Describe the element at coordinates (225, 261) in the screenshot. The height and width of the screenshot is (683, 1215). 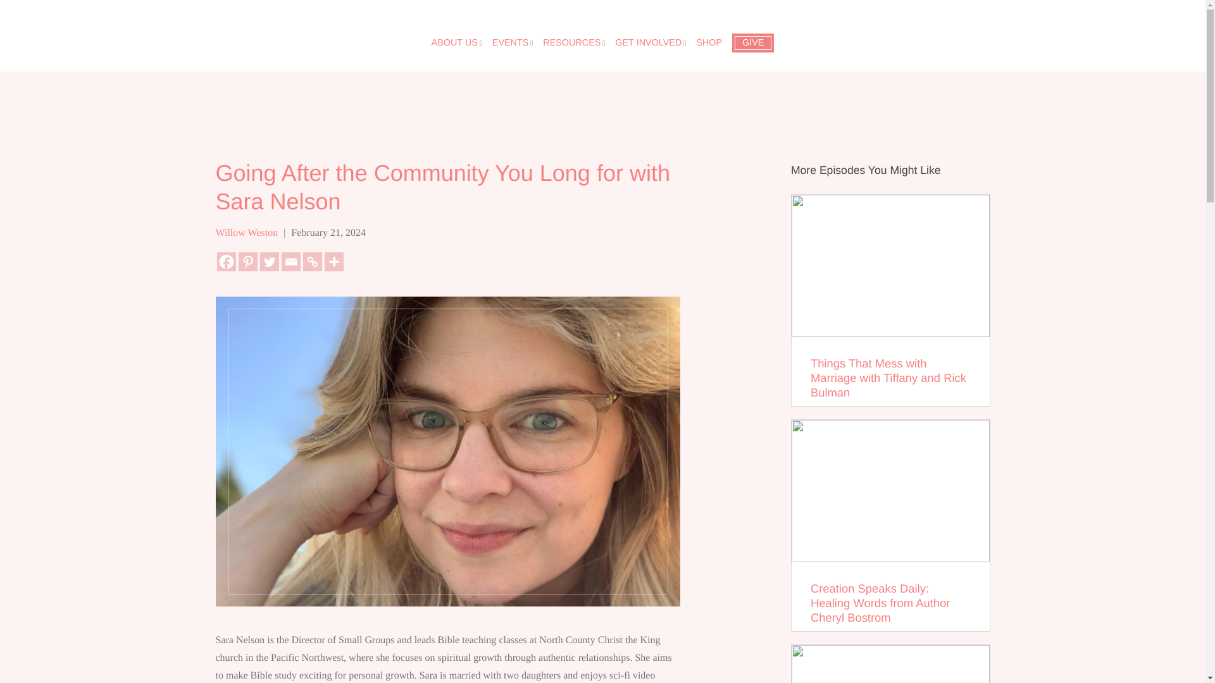
I see `Facebook` at that location.